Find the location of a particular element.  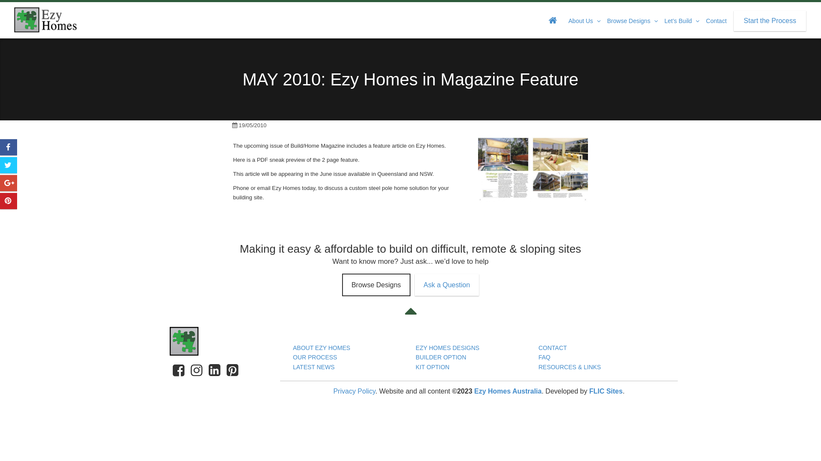

19/05/2010 is located at coordinates (249, 125).